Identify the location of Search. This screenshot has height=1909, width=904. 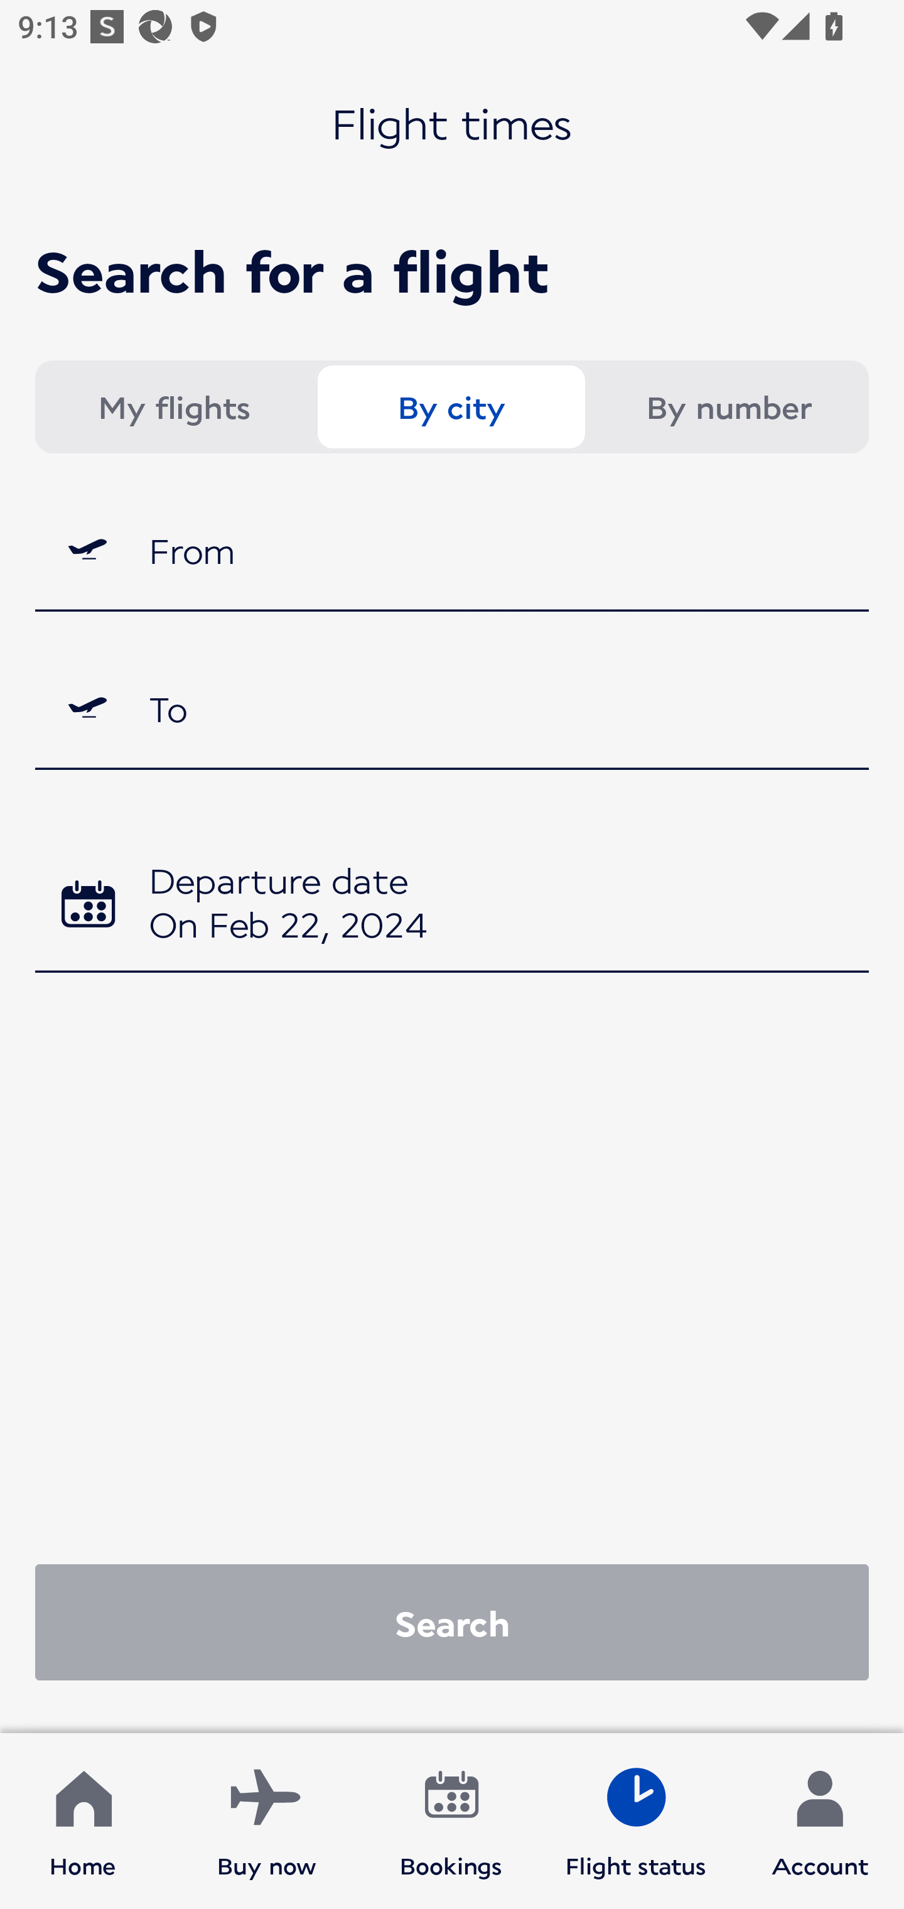
(452, 1621).